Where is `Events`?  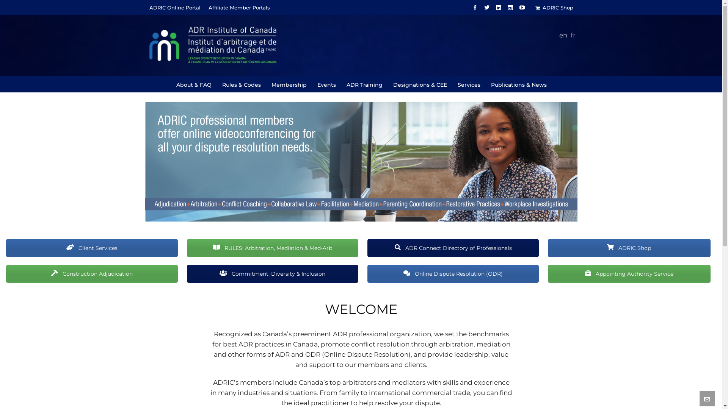 Events is located at coordinates (326, 84).